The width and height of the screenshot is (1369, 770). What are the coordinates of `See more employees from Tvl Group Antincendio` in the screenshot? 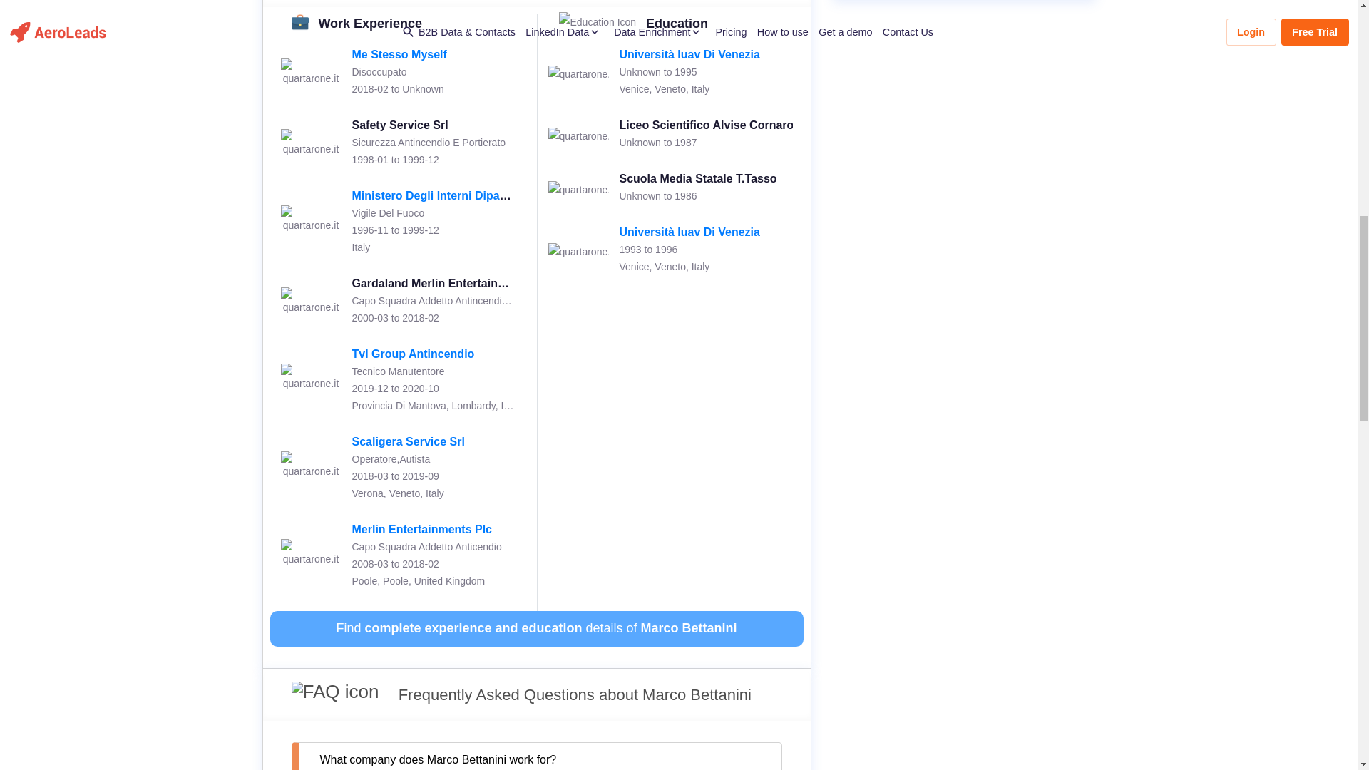 It's located at (414, 354).